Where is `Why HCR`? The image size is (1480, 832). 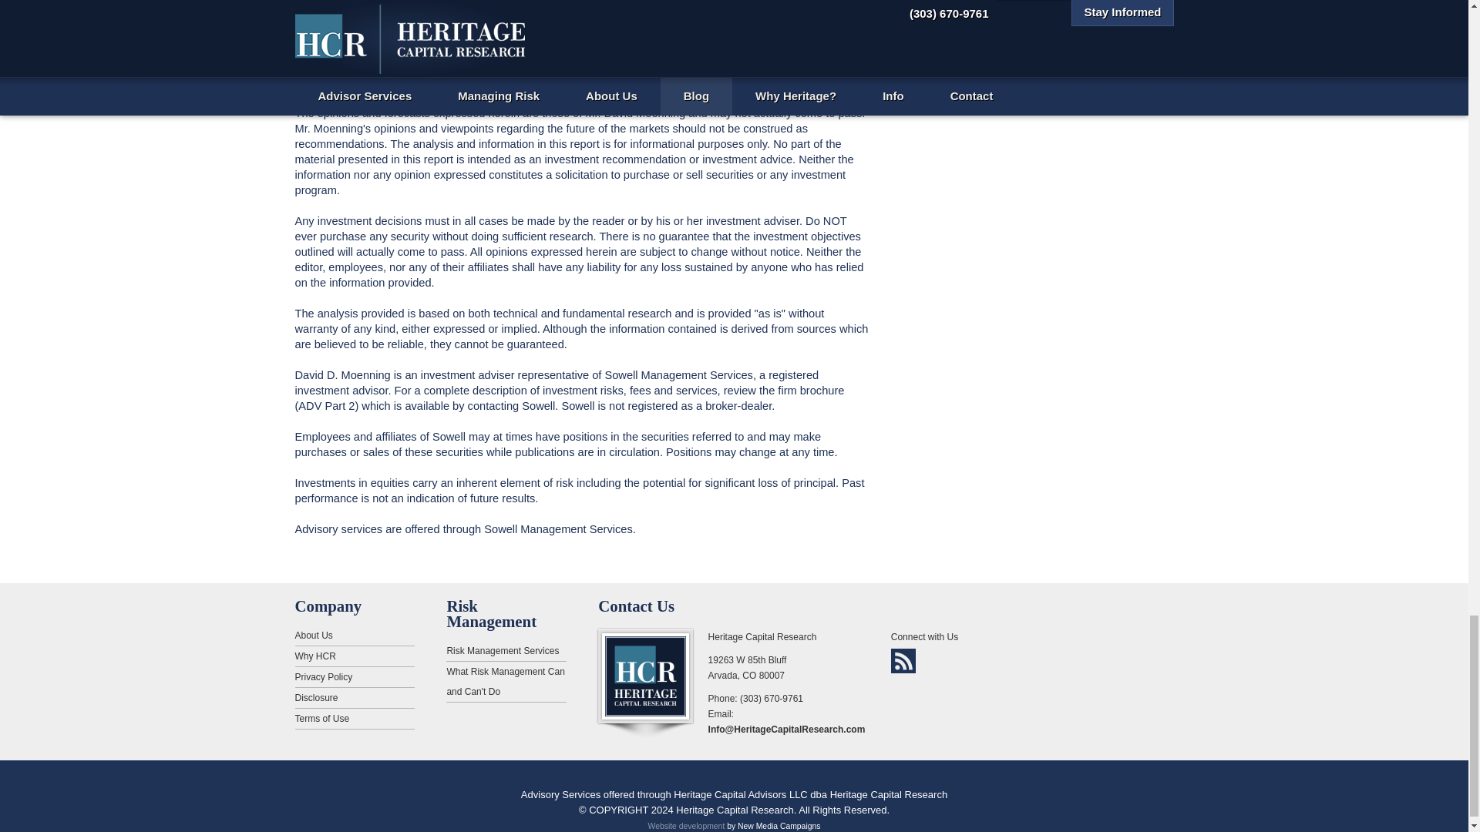 Why HCR is located at coordinates (355, 656).